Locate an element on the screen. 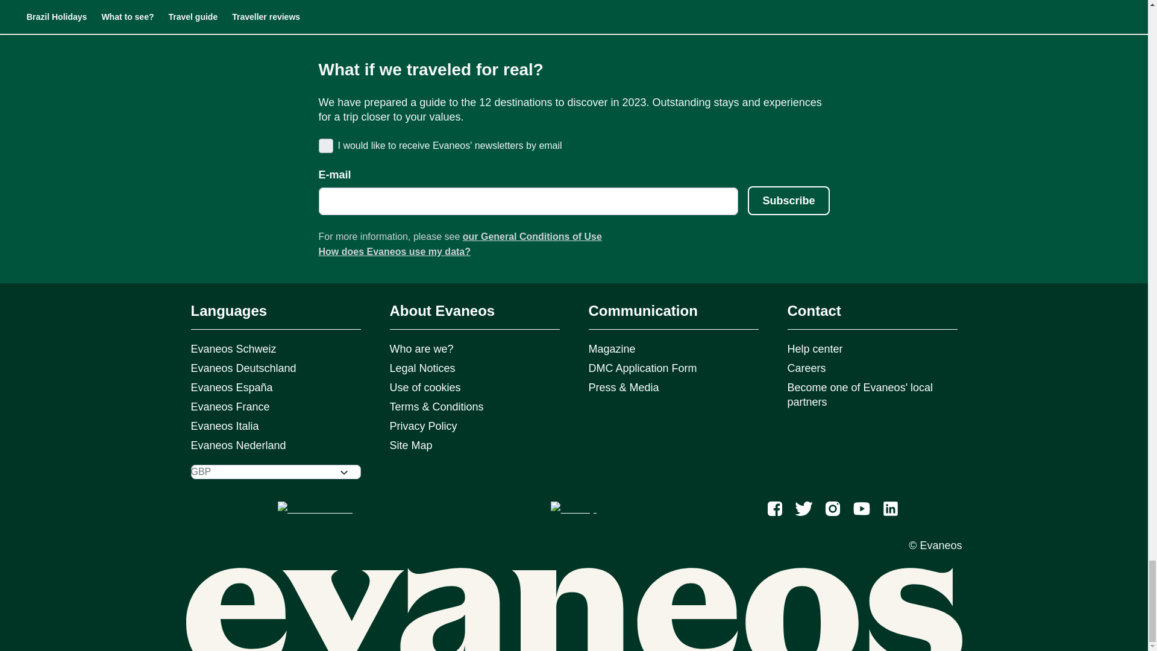 The width and height of the screenshot is (1157, 651). on is located at coordinates (324, 145).